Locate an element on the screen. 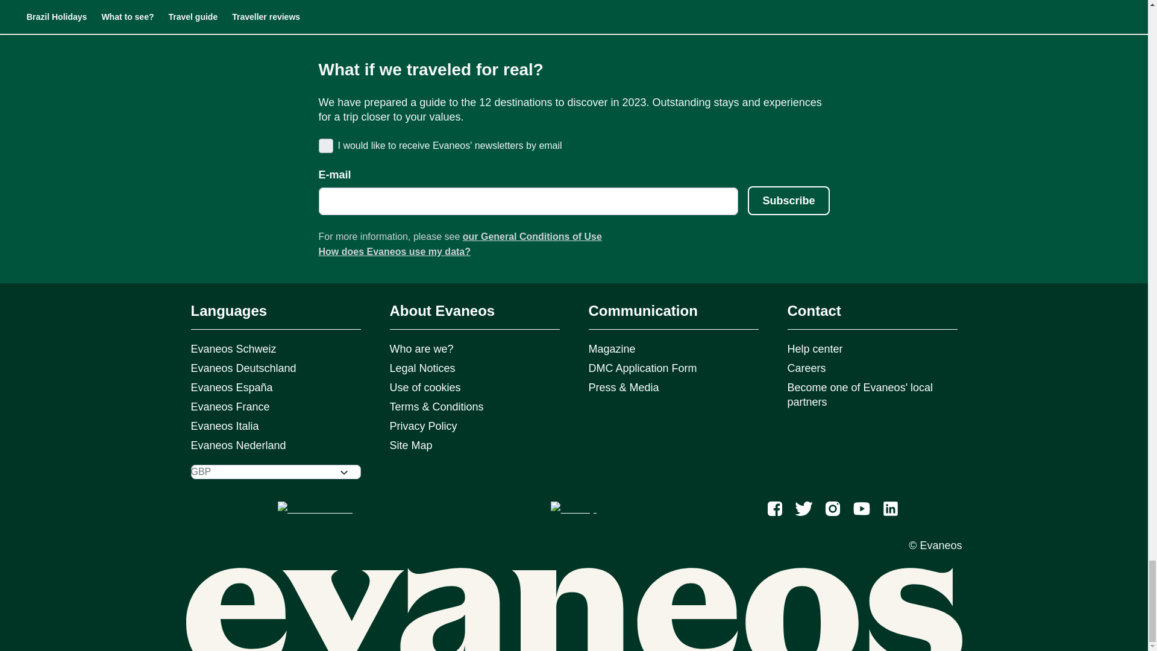 The width and height of the screenshot is (1157, 651). on is located at coordinates (324, 145).